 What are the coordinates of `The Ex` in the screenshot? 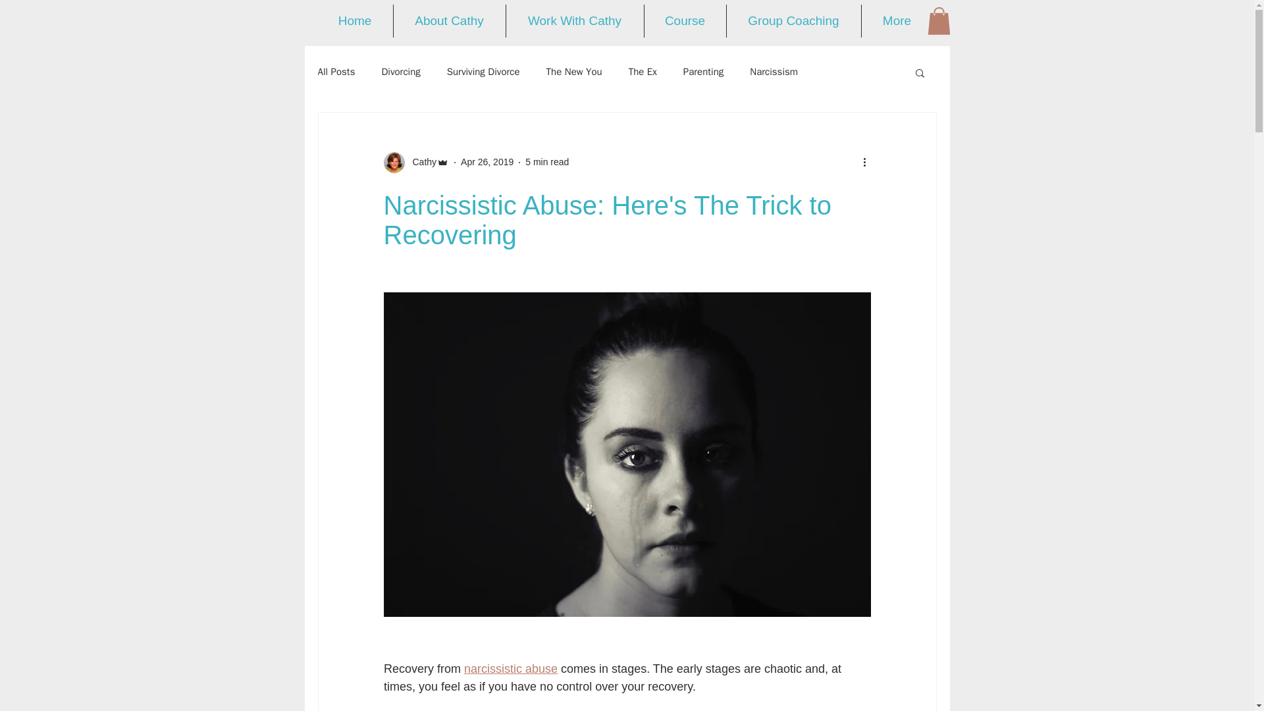 It's located at (643, 72).